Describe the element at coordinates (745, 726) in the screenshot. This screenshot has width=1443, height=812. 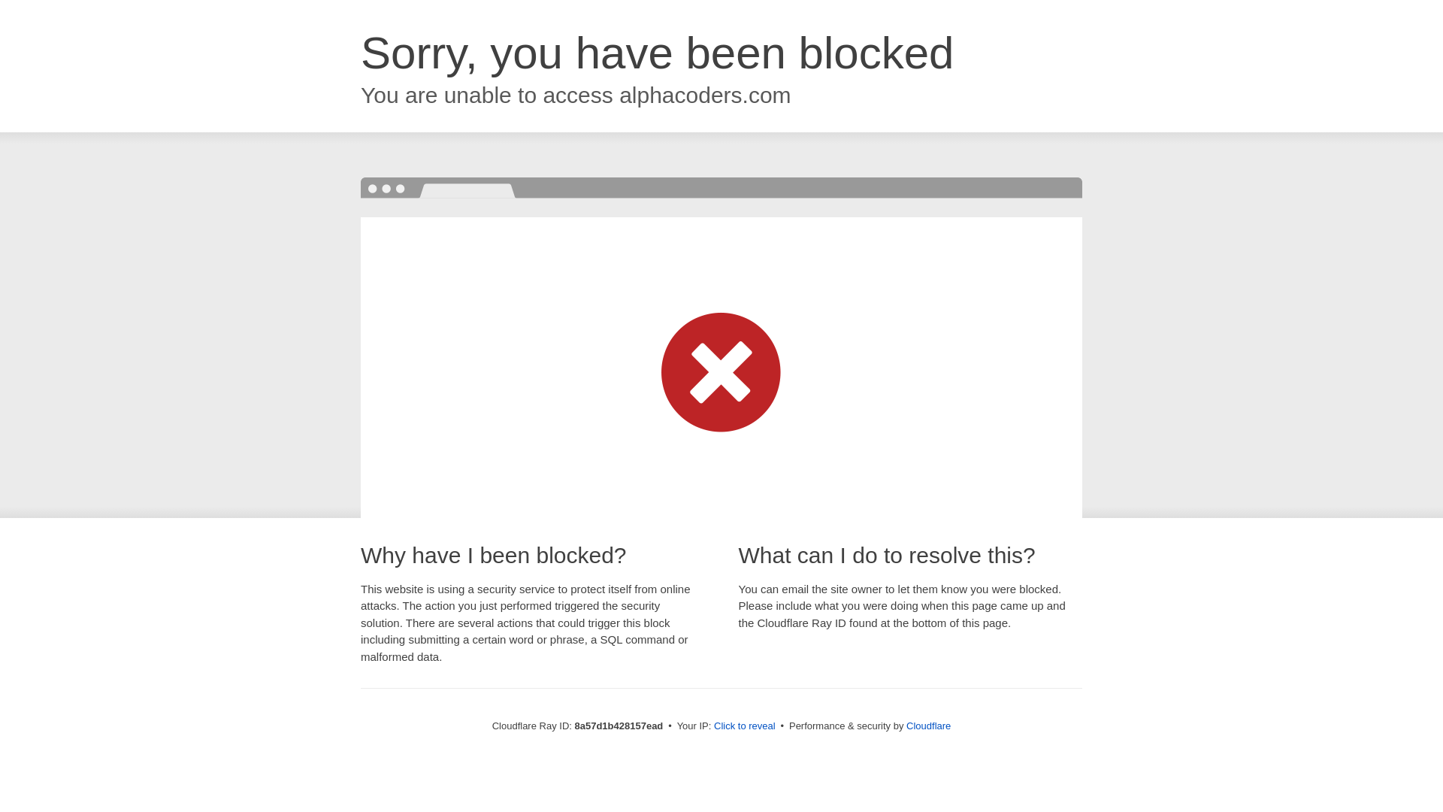
I see `Click to reveal` at that location.